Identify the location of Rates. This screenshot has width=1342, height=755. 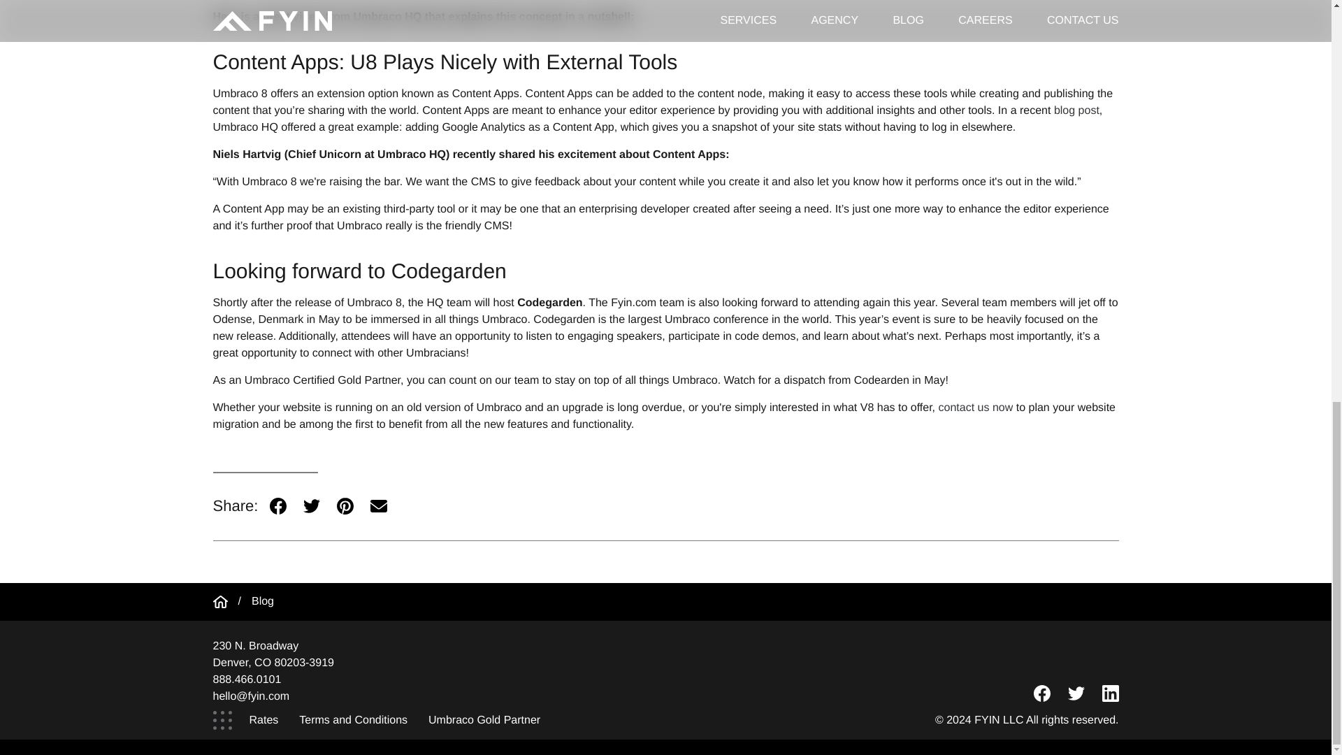
(264, 717).